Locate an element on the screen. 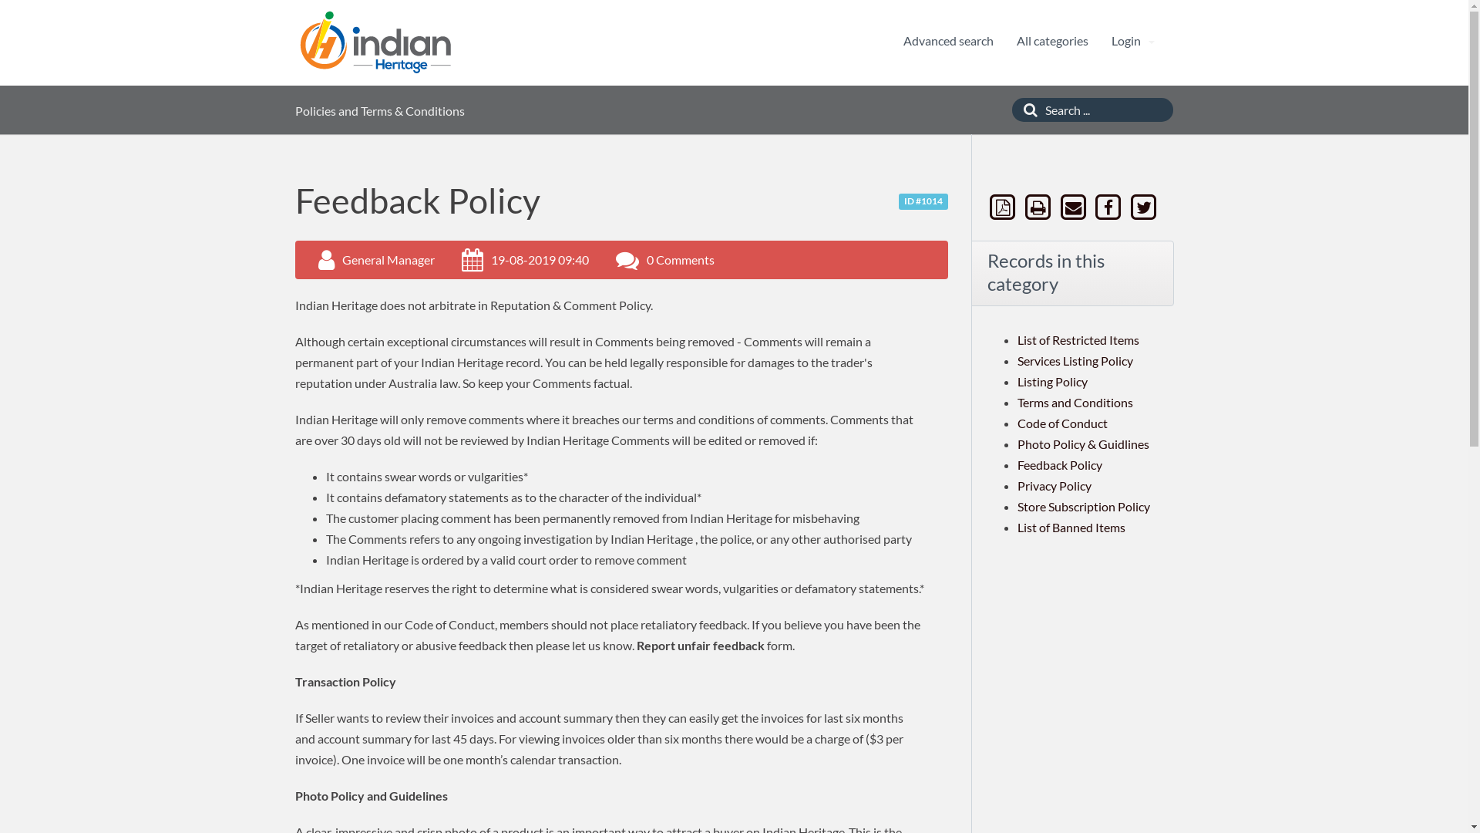 The height and width of the screenshot is (833, 1480). Terms and Conditions is located at coordinates (1075, 403).